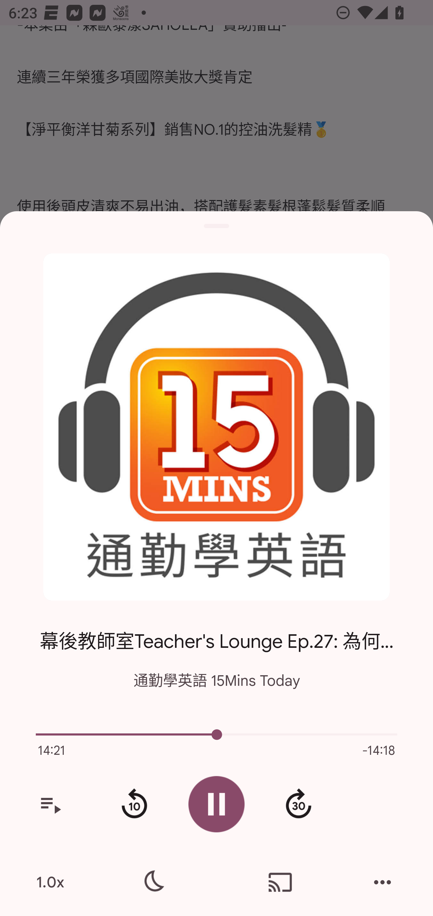  What do you see at coordinates (50, 804) in the screenshot?
I see `View your queue` at bounding box center [50, 804].